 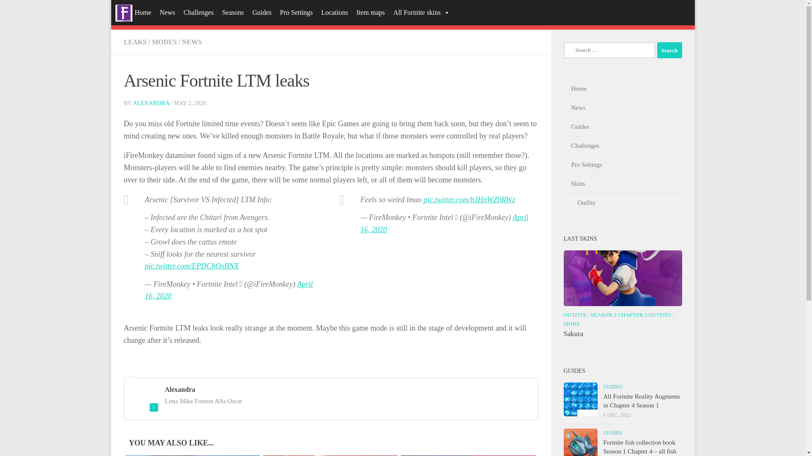 What do you see at coordinates (580, 399) in the screenshot?
I see `All Fortnite Reality Augments in Chapter 4 Season 1  ` at bounding box center [580, 399].